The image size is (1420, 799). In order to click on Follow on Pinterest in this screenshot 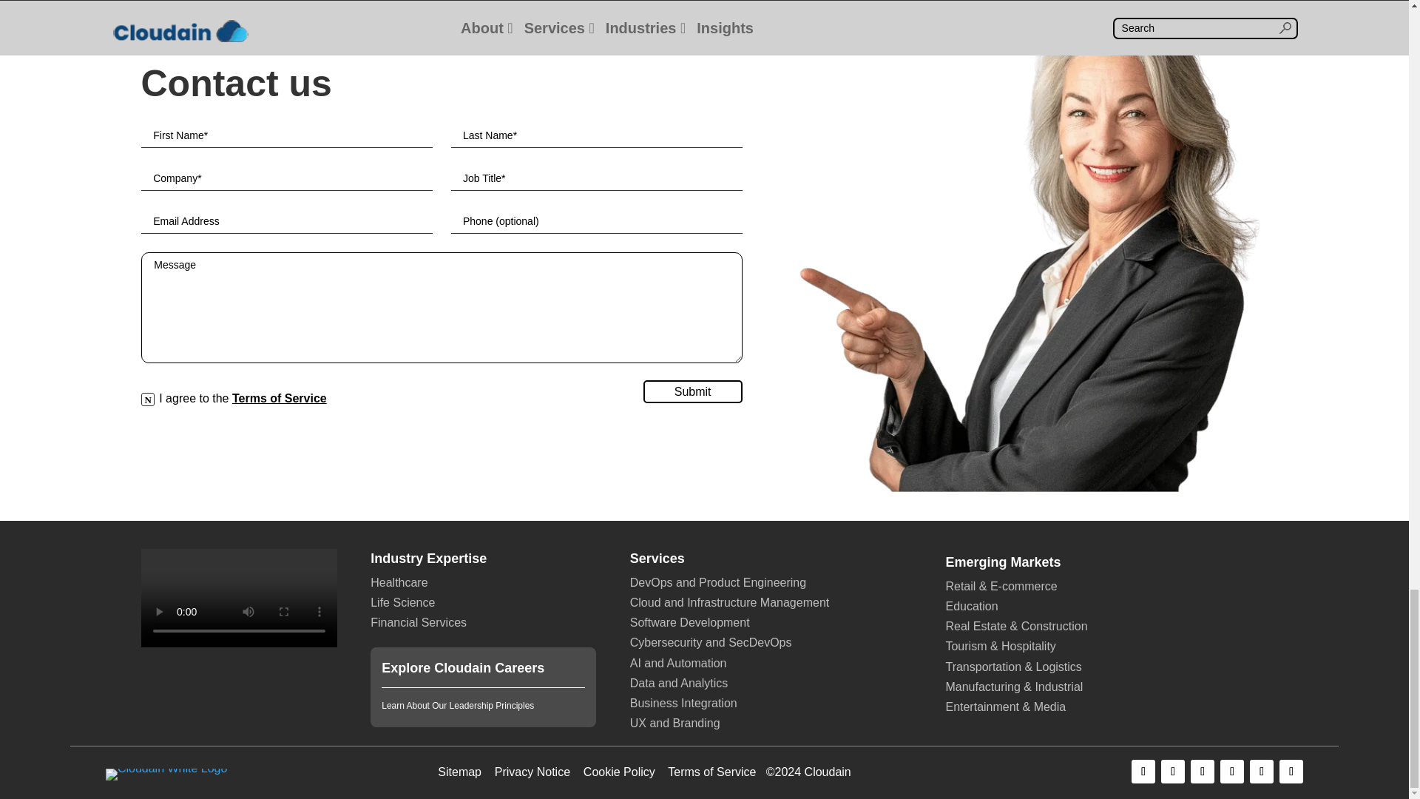, I will do `click(1262, 772)`.